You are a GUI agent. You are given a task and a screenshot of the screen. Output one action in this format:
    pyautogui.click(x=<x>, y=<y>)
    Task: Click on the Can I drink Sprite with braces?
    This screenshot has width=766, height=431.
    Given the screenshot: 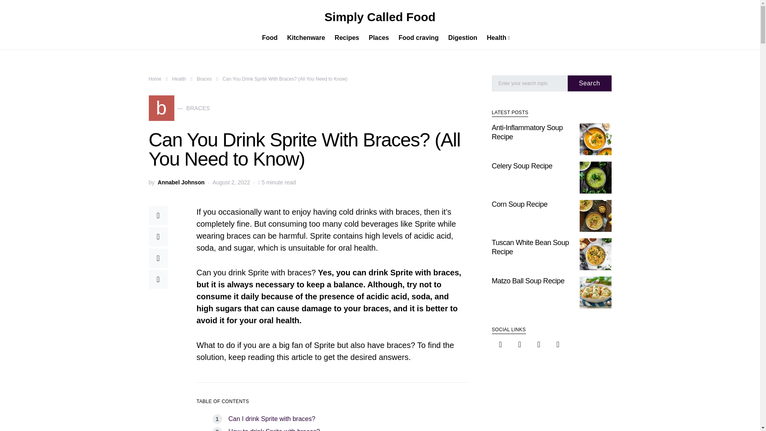 What is the action you would take?
    pyautogui.click(x=347, y=38)
    